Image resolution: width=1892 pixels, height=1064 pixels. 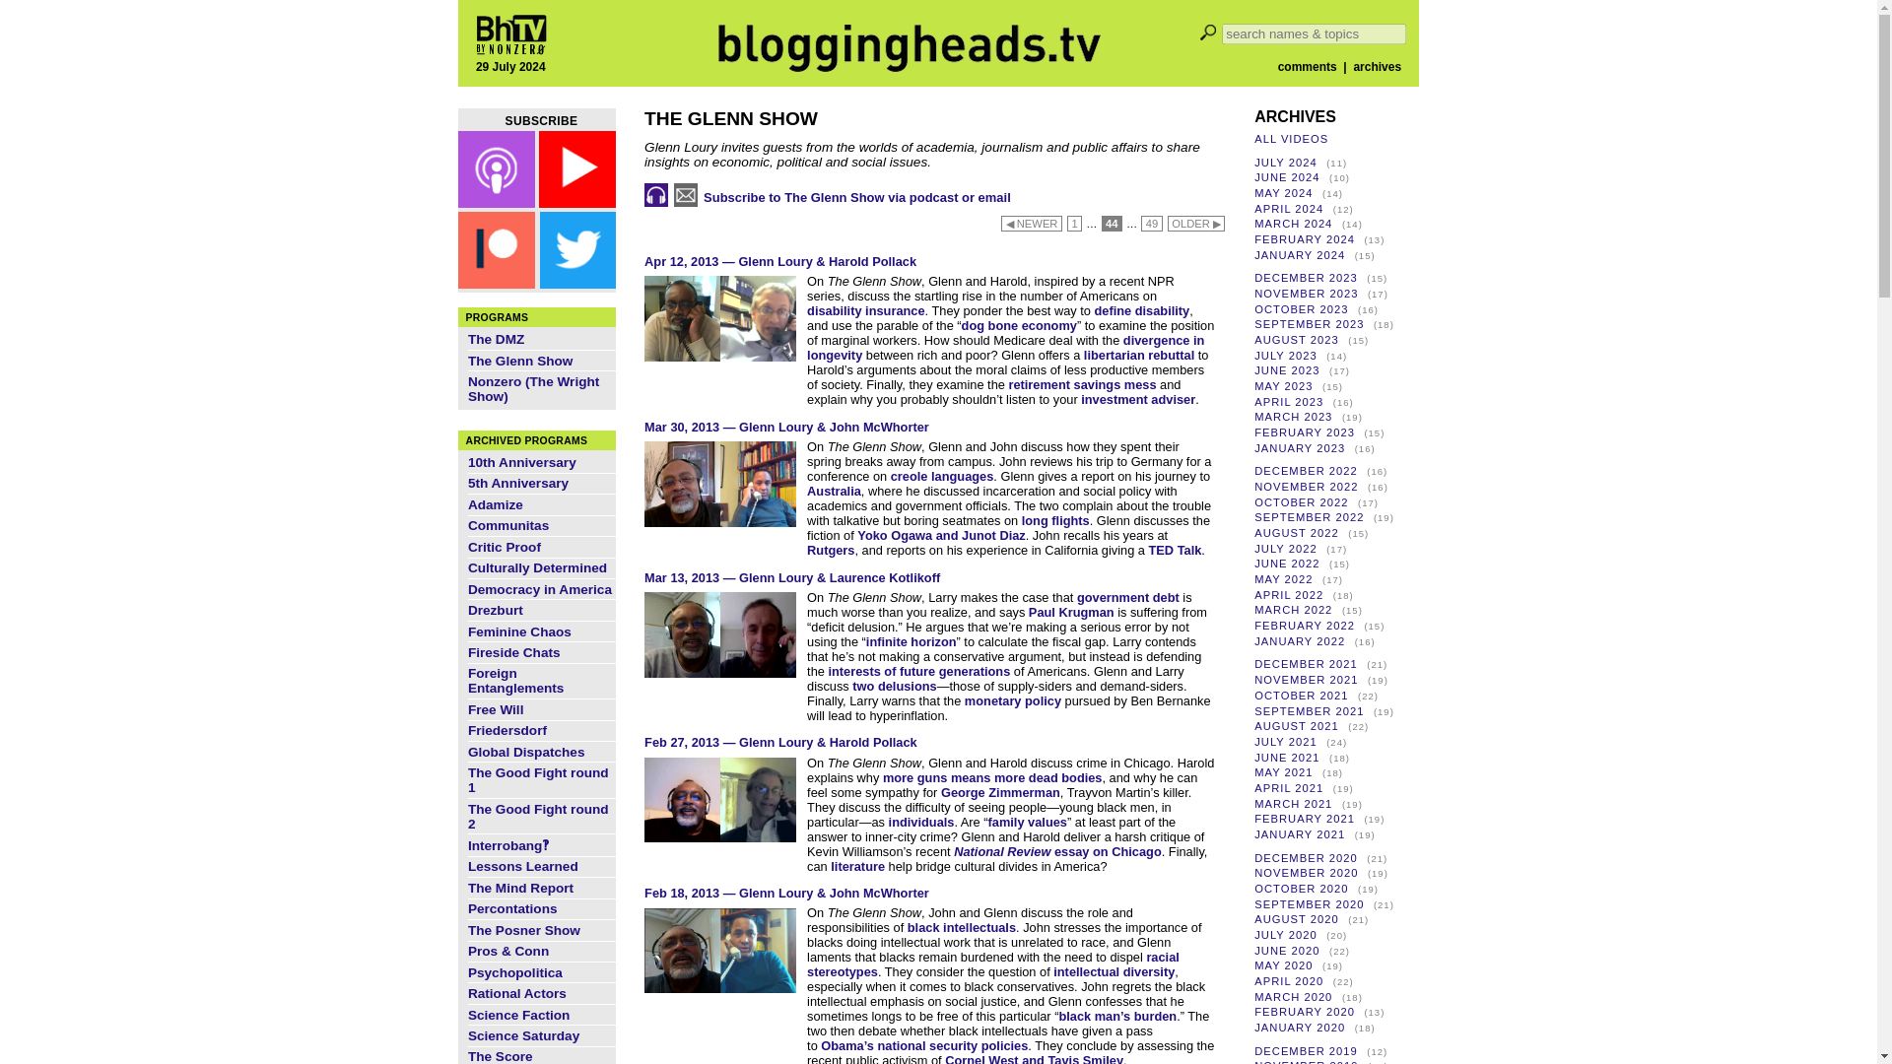 I want to click on Drezburt, so click(x=495, y=611).